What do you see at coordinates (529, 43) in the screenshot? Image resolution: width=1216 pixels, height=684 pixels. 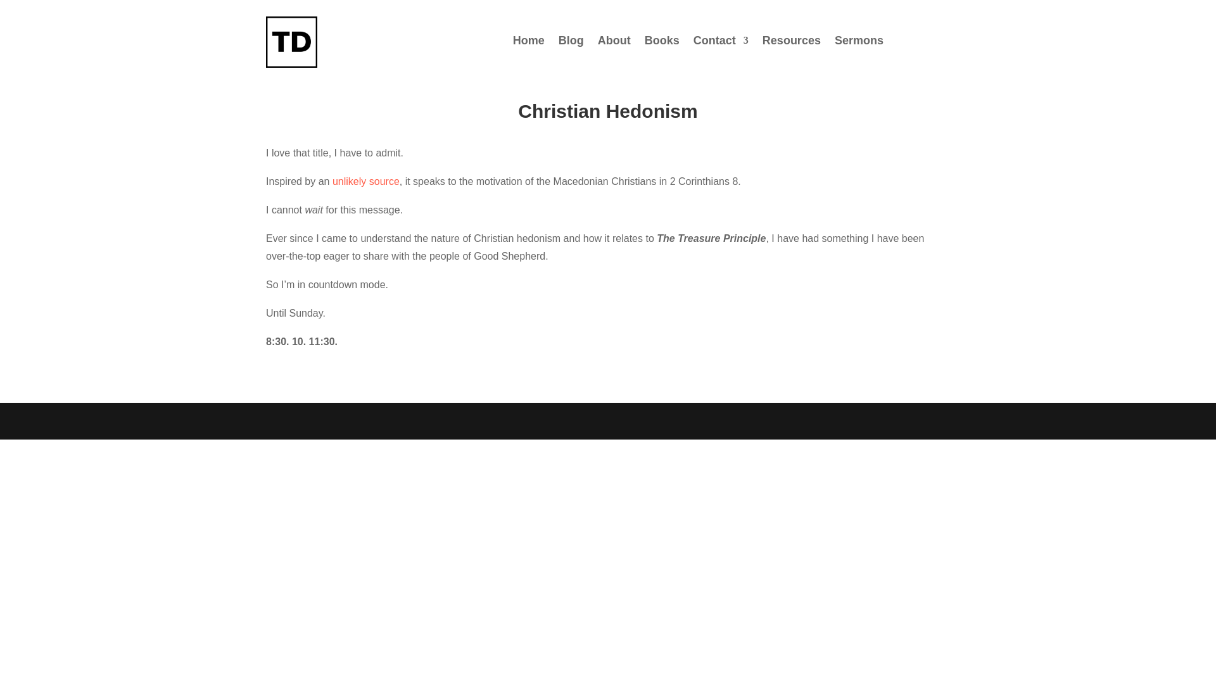 I see `Home` at bounding box center [529, 43].